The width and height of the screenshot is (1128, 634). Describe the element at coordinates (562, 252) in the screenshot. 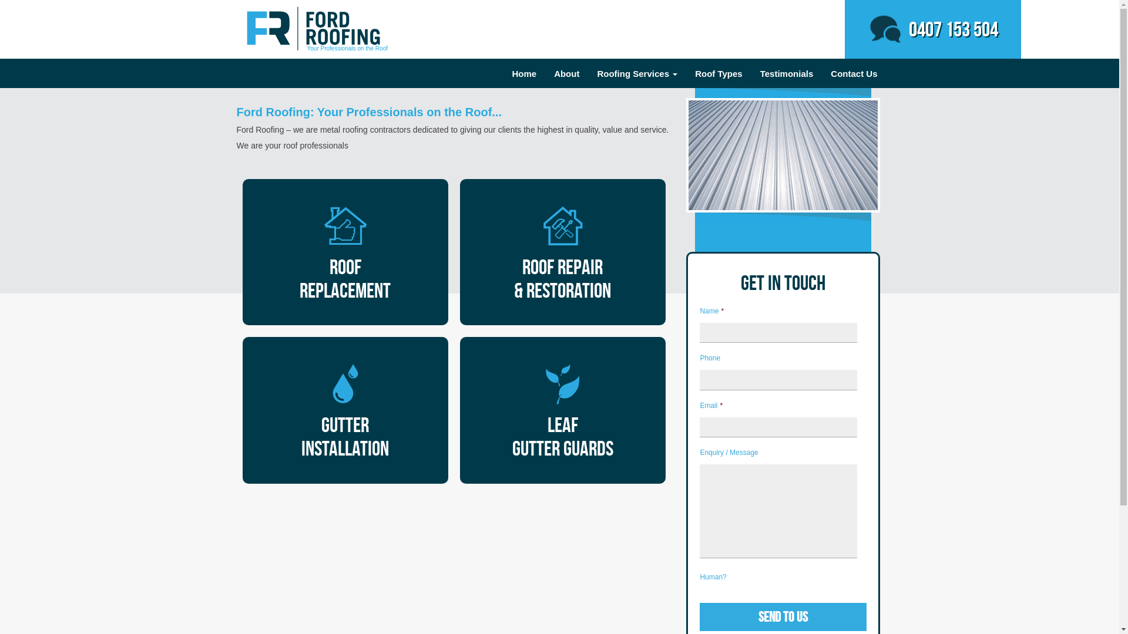

I see `Roof Repair
& Restoration` at that location.